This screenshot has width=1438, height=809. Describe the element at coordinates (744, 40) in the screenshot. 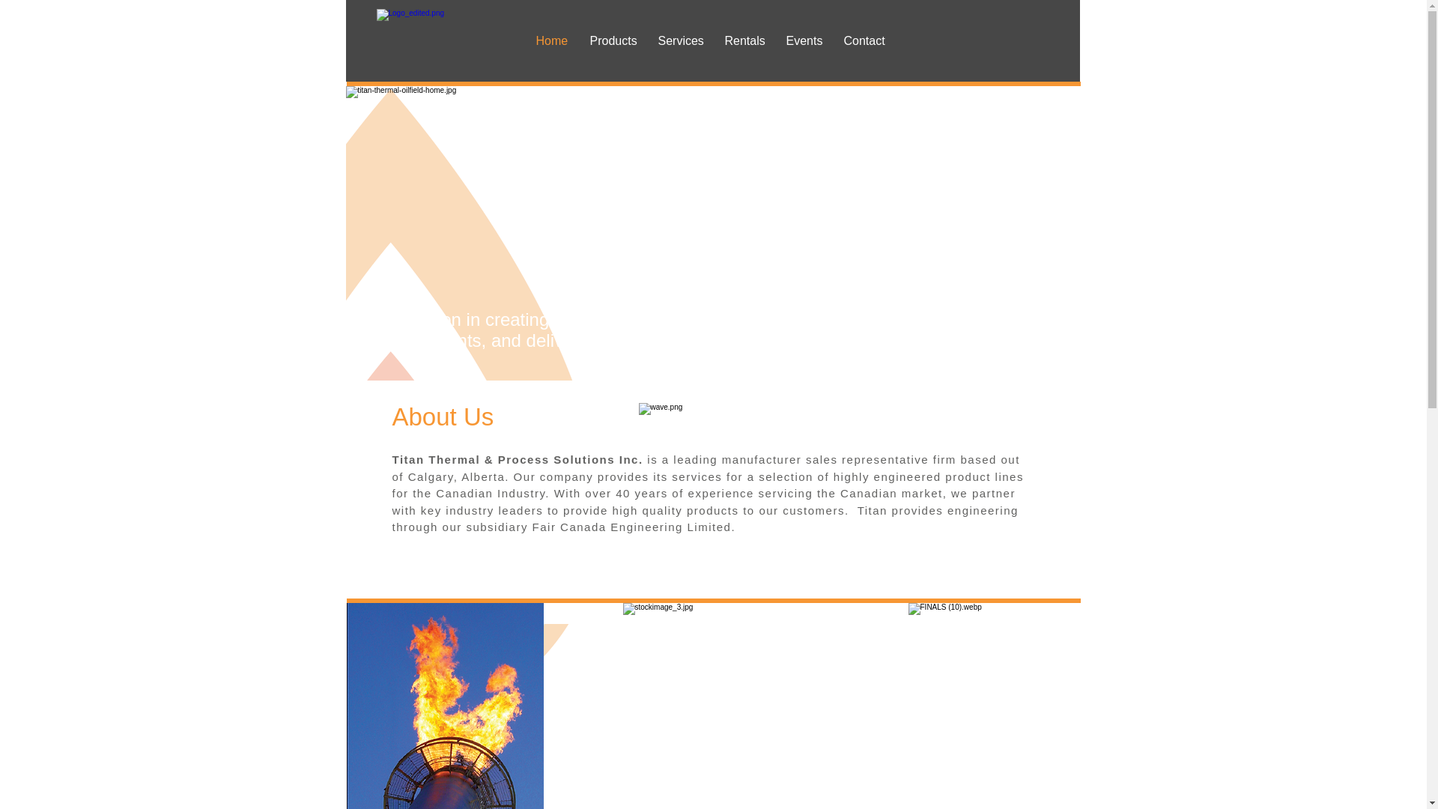

I see `Rentals` at that location.